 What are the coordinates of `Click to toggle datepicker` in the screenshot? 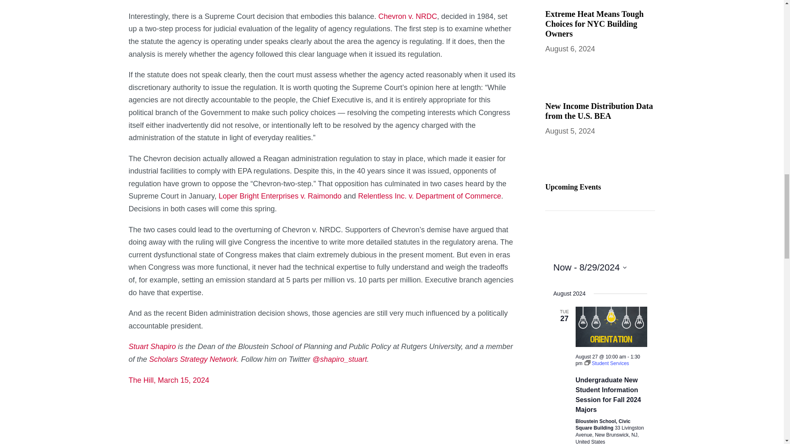 It's located at (590, 267).